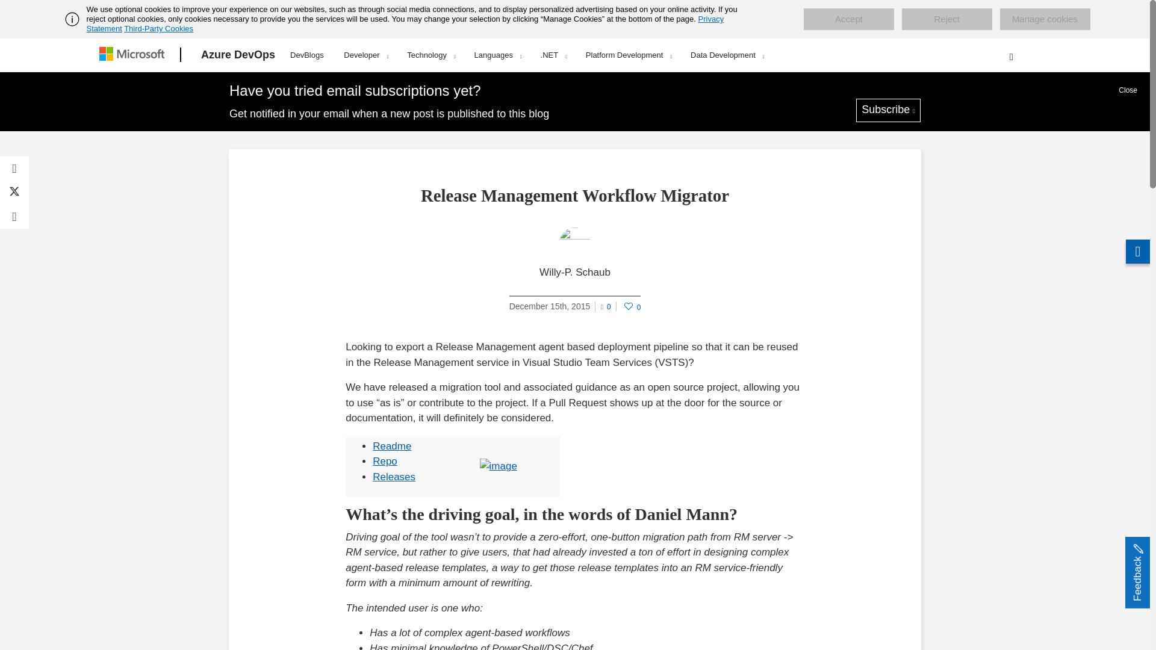 This screenshot has width=1156, height=650. What do you see at coordinates (14, 169) in the screenshot?
I see `Share on Facebook` at bounding box center [14, 169].